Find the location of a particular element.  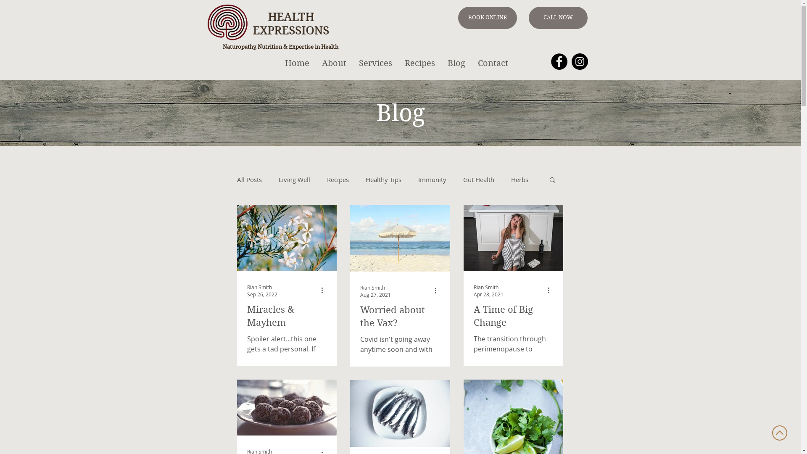

Services is located at coordinates (376, 63).